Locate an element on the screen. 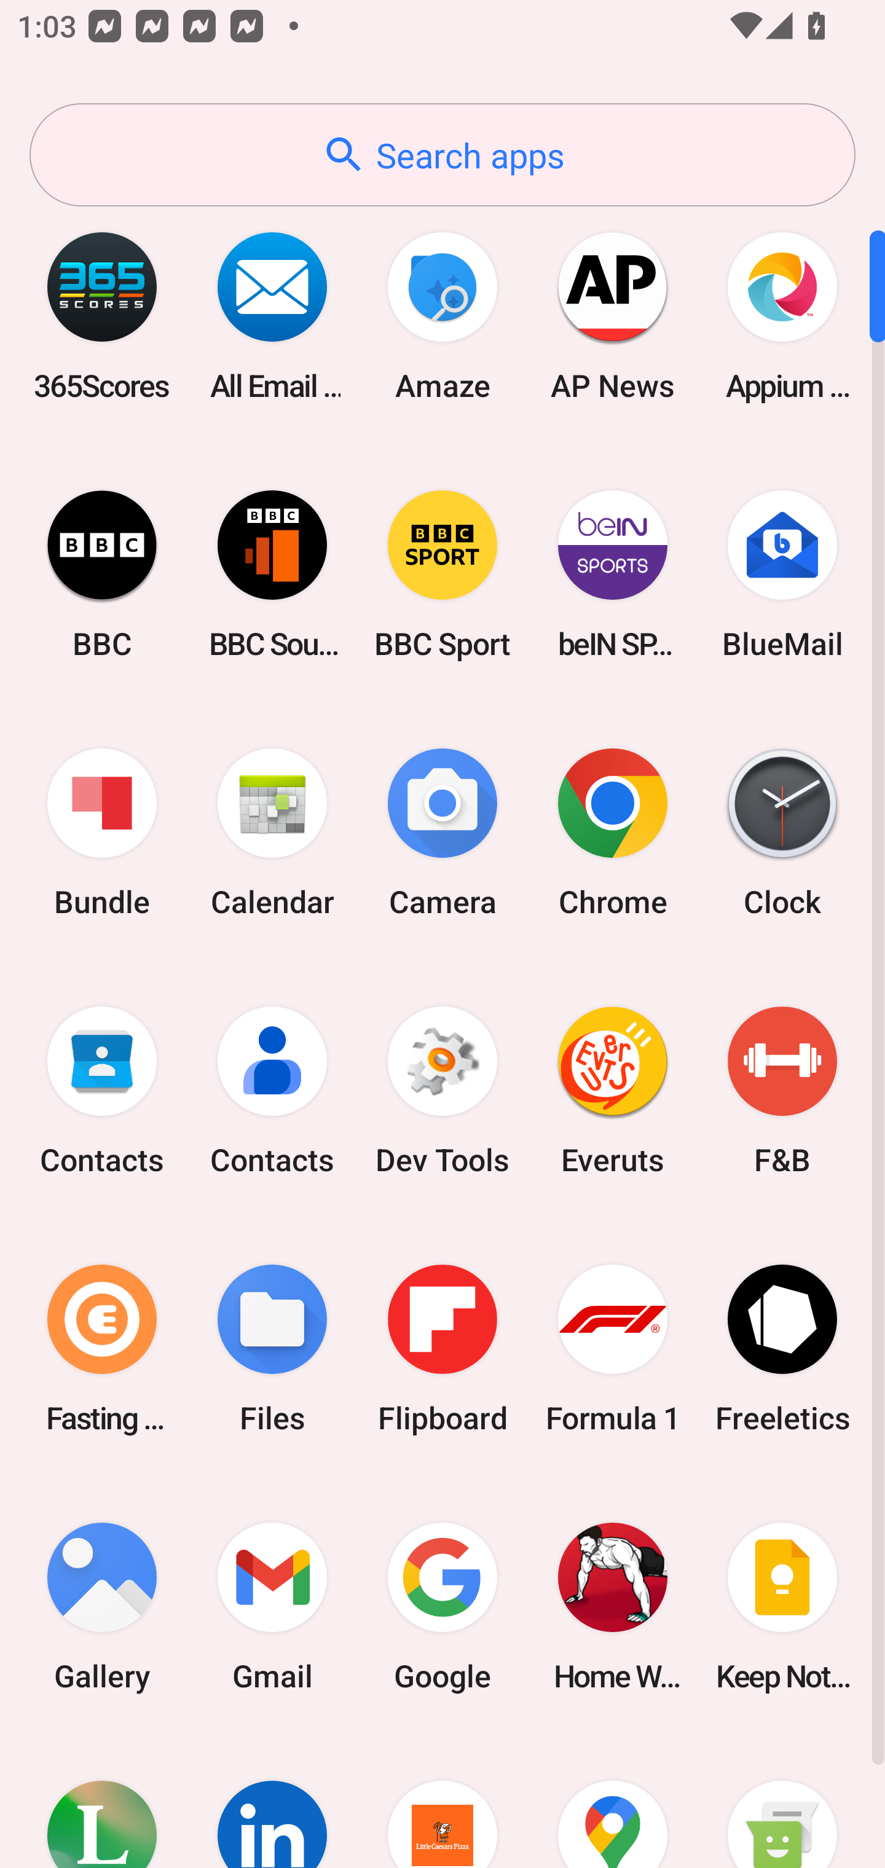  Contacts is located at coordinates (102, 1091).